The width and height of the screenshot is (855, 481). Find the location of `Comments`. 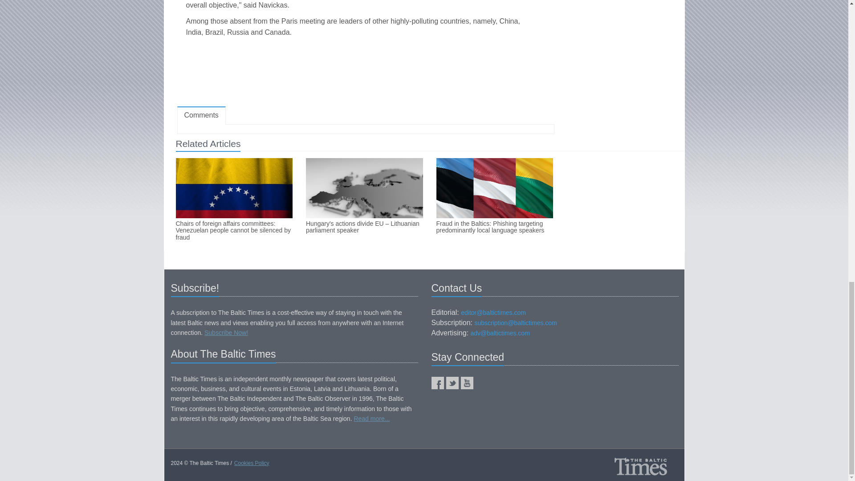

Comments is located at coordinates (201, 115).